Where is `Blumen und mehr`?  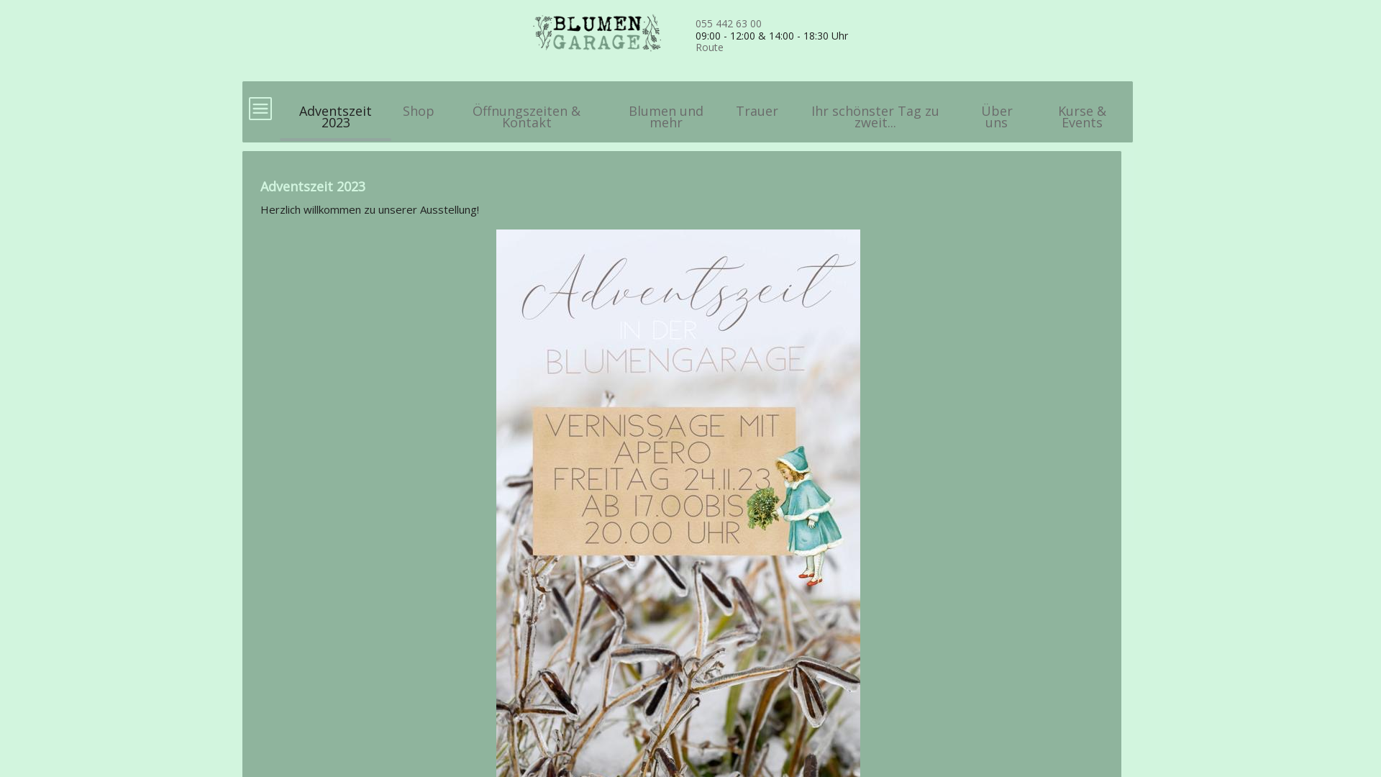
Blumen und mehr is located at coordinates (666, 110).